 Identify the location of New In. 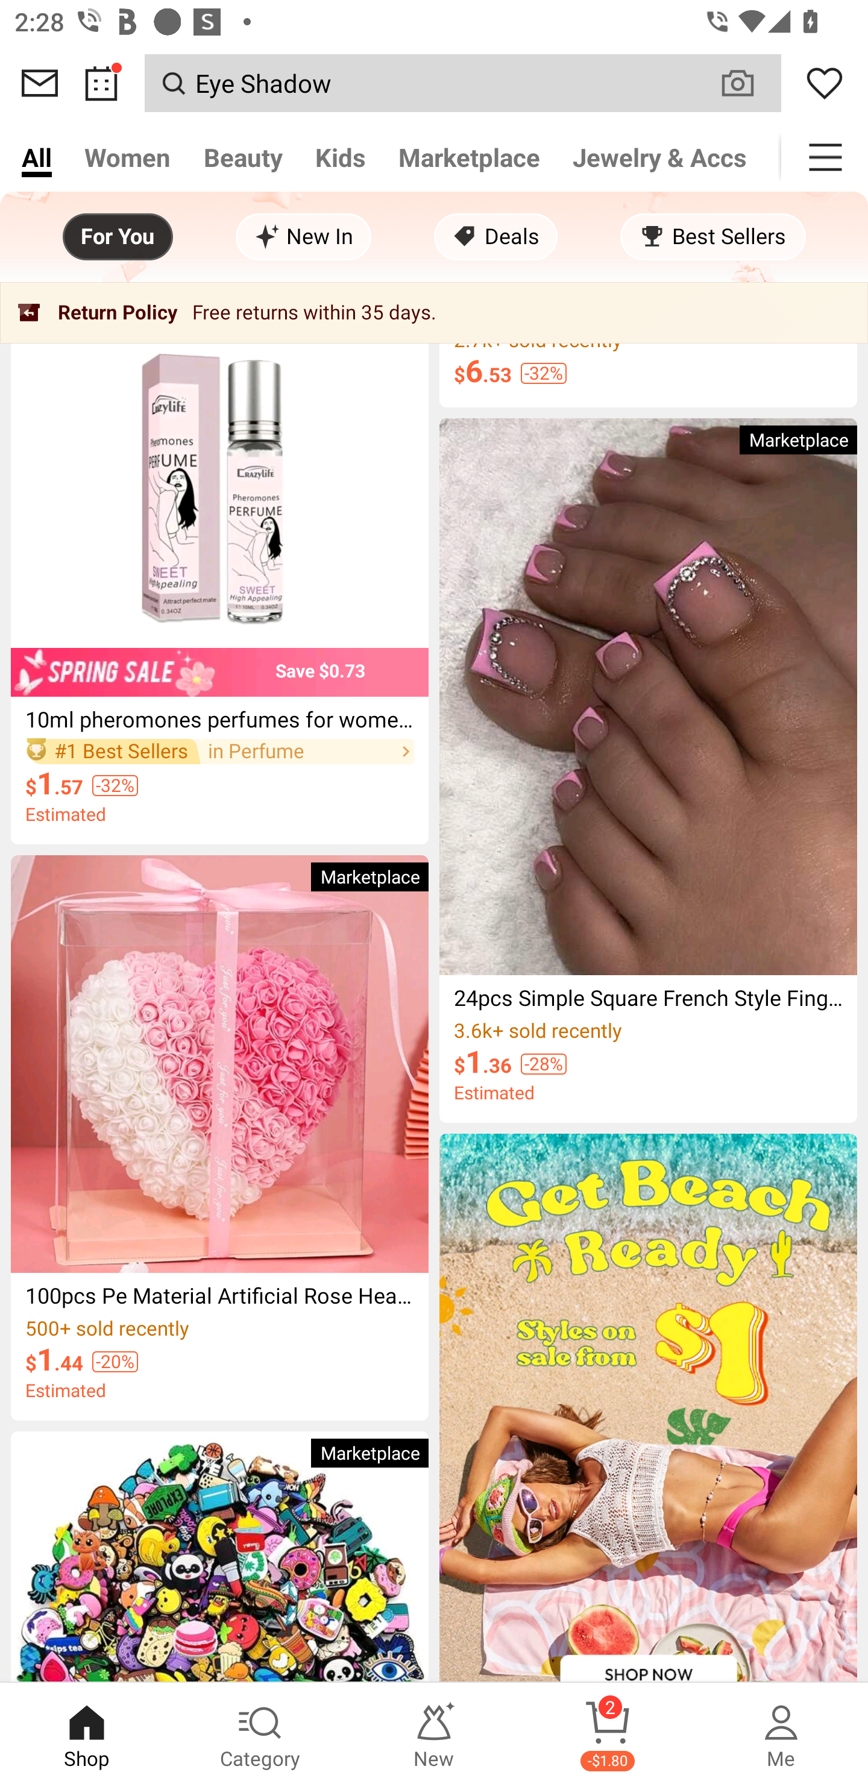
(304, 236).